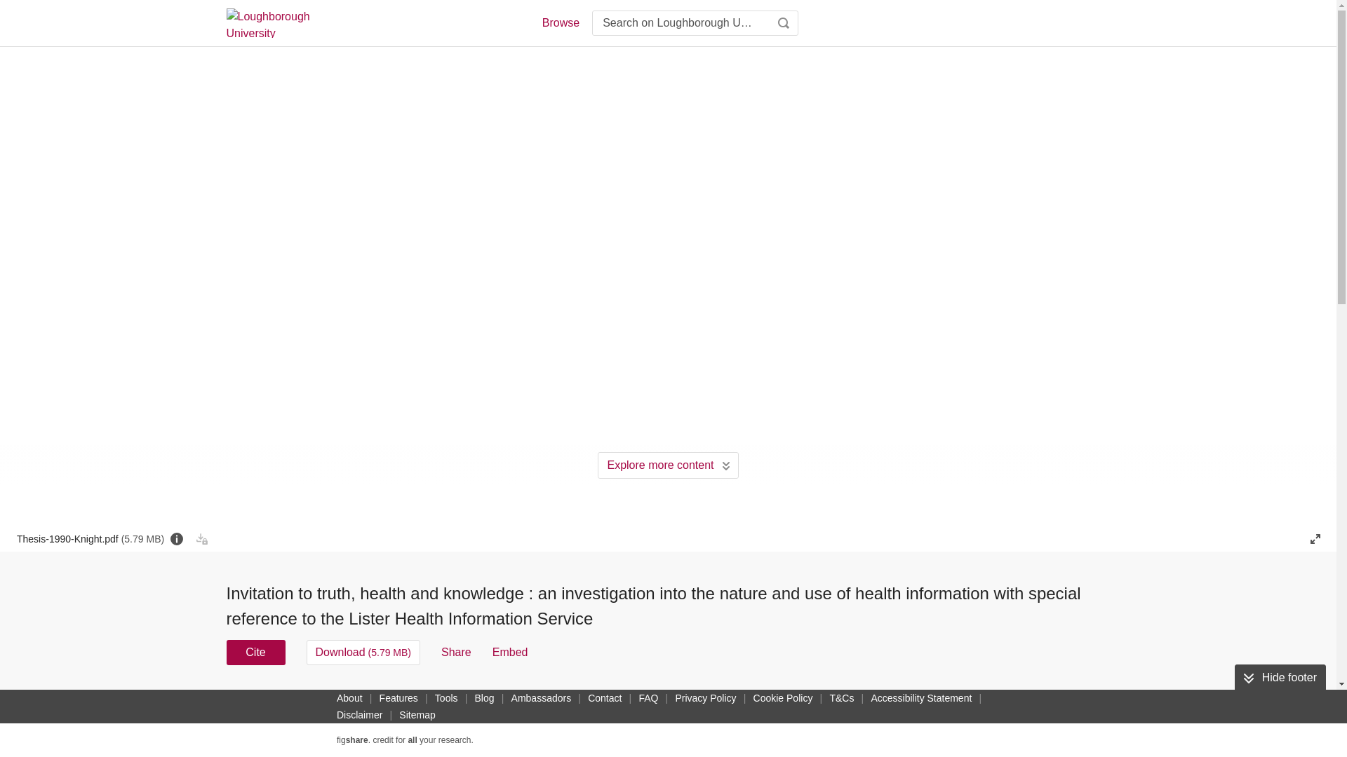  I want to click on Embed, so click(510, 652).